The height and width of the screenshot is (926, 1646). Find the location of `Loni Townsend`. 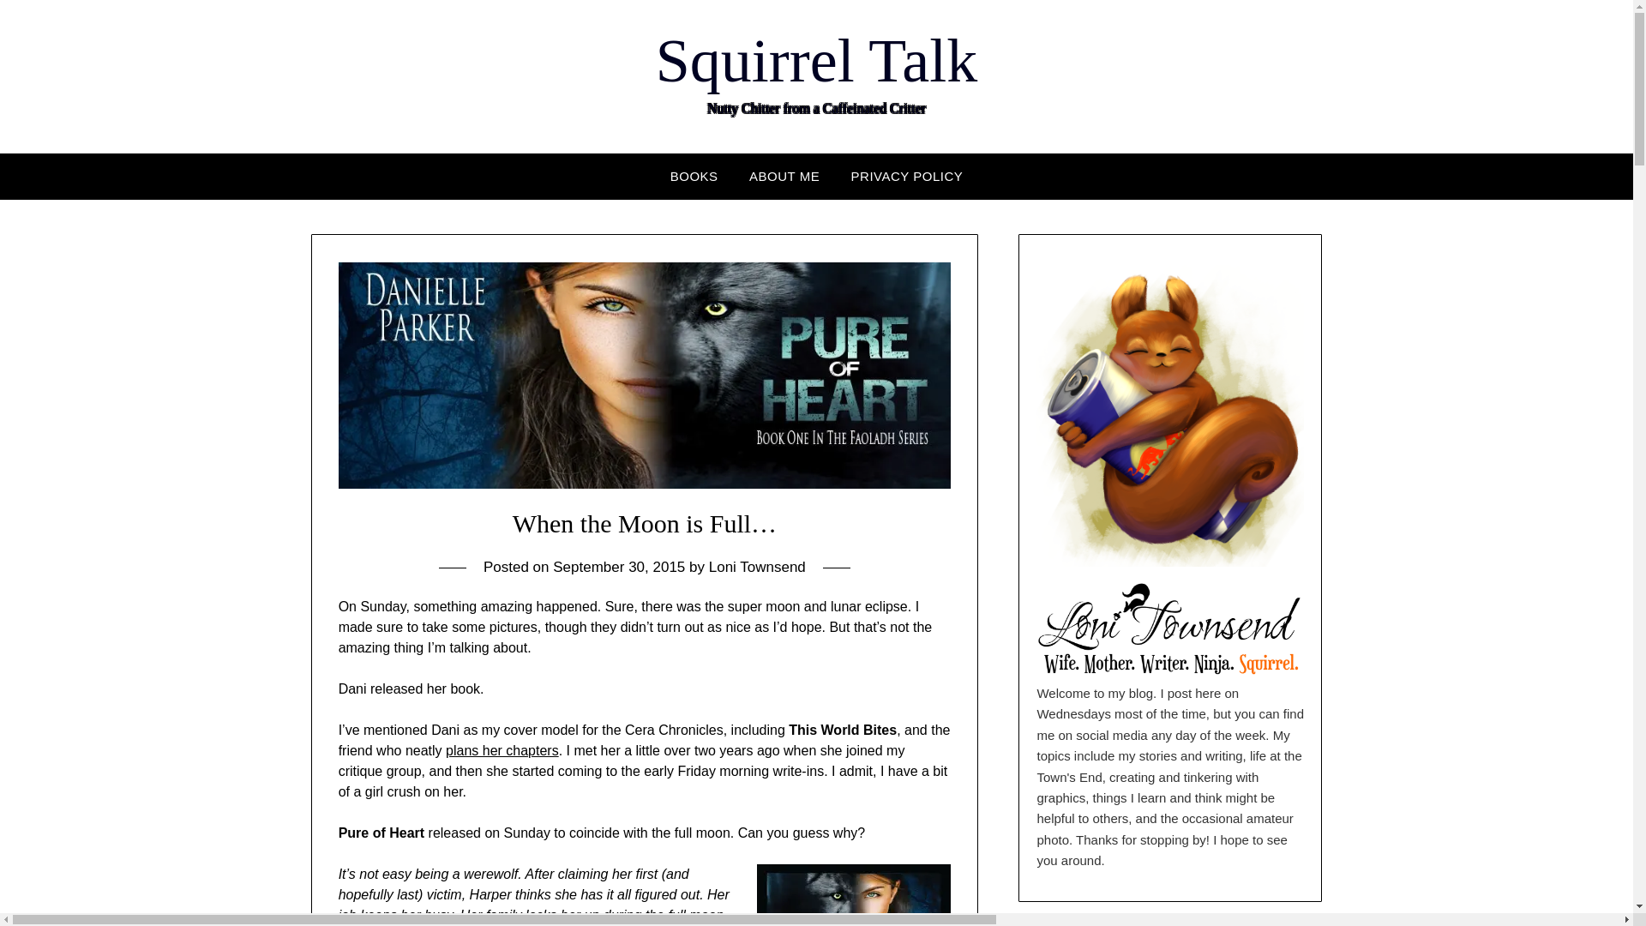

Loni Townsend is located at coordinates (758, 567).